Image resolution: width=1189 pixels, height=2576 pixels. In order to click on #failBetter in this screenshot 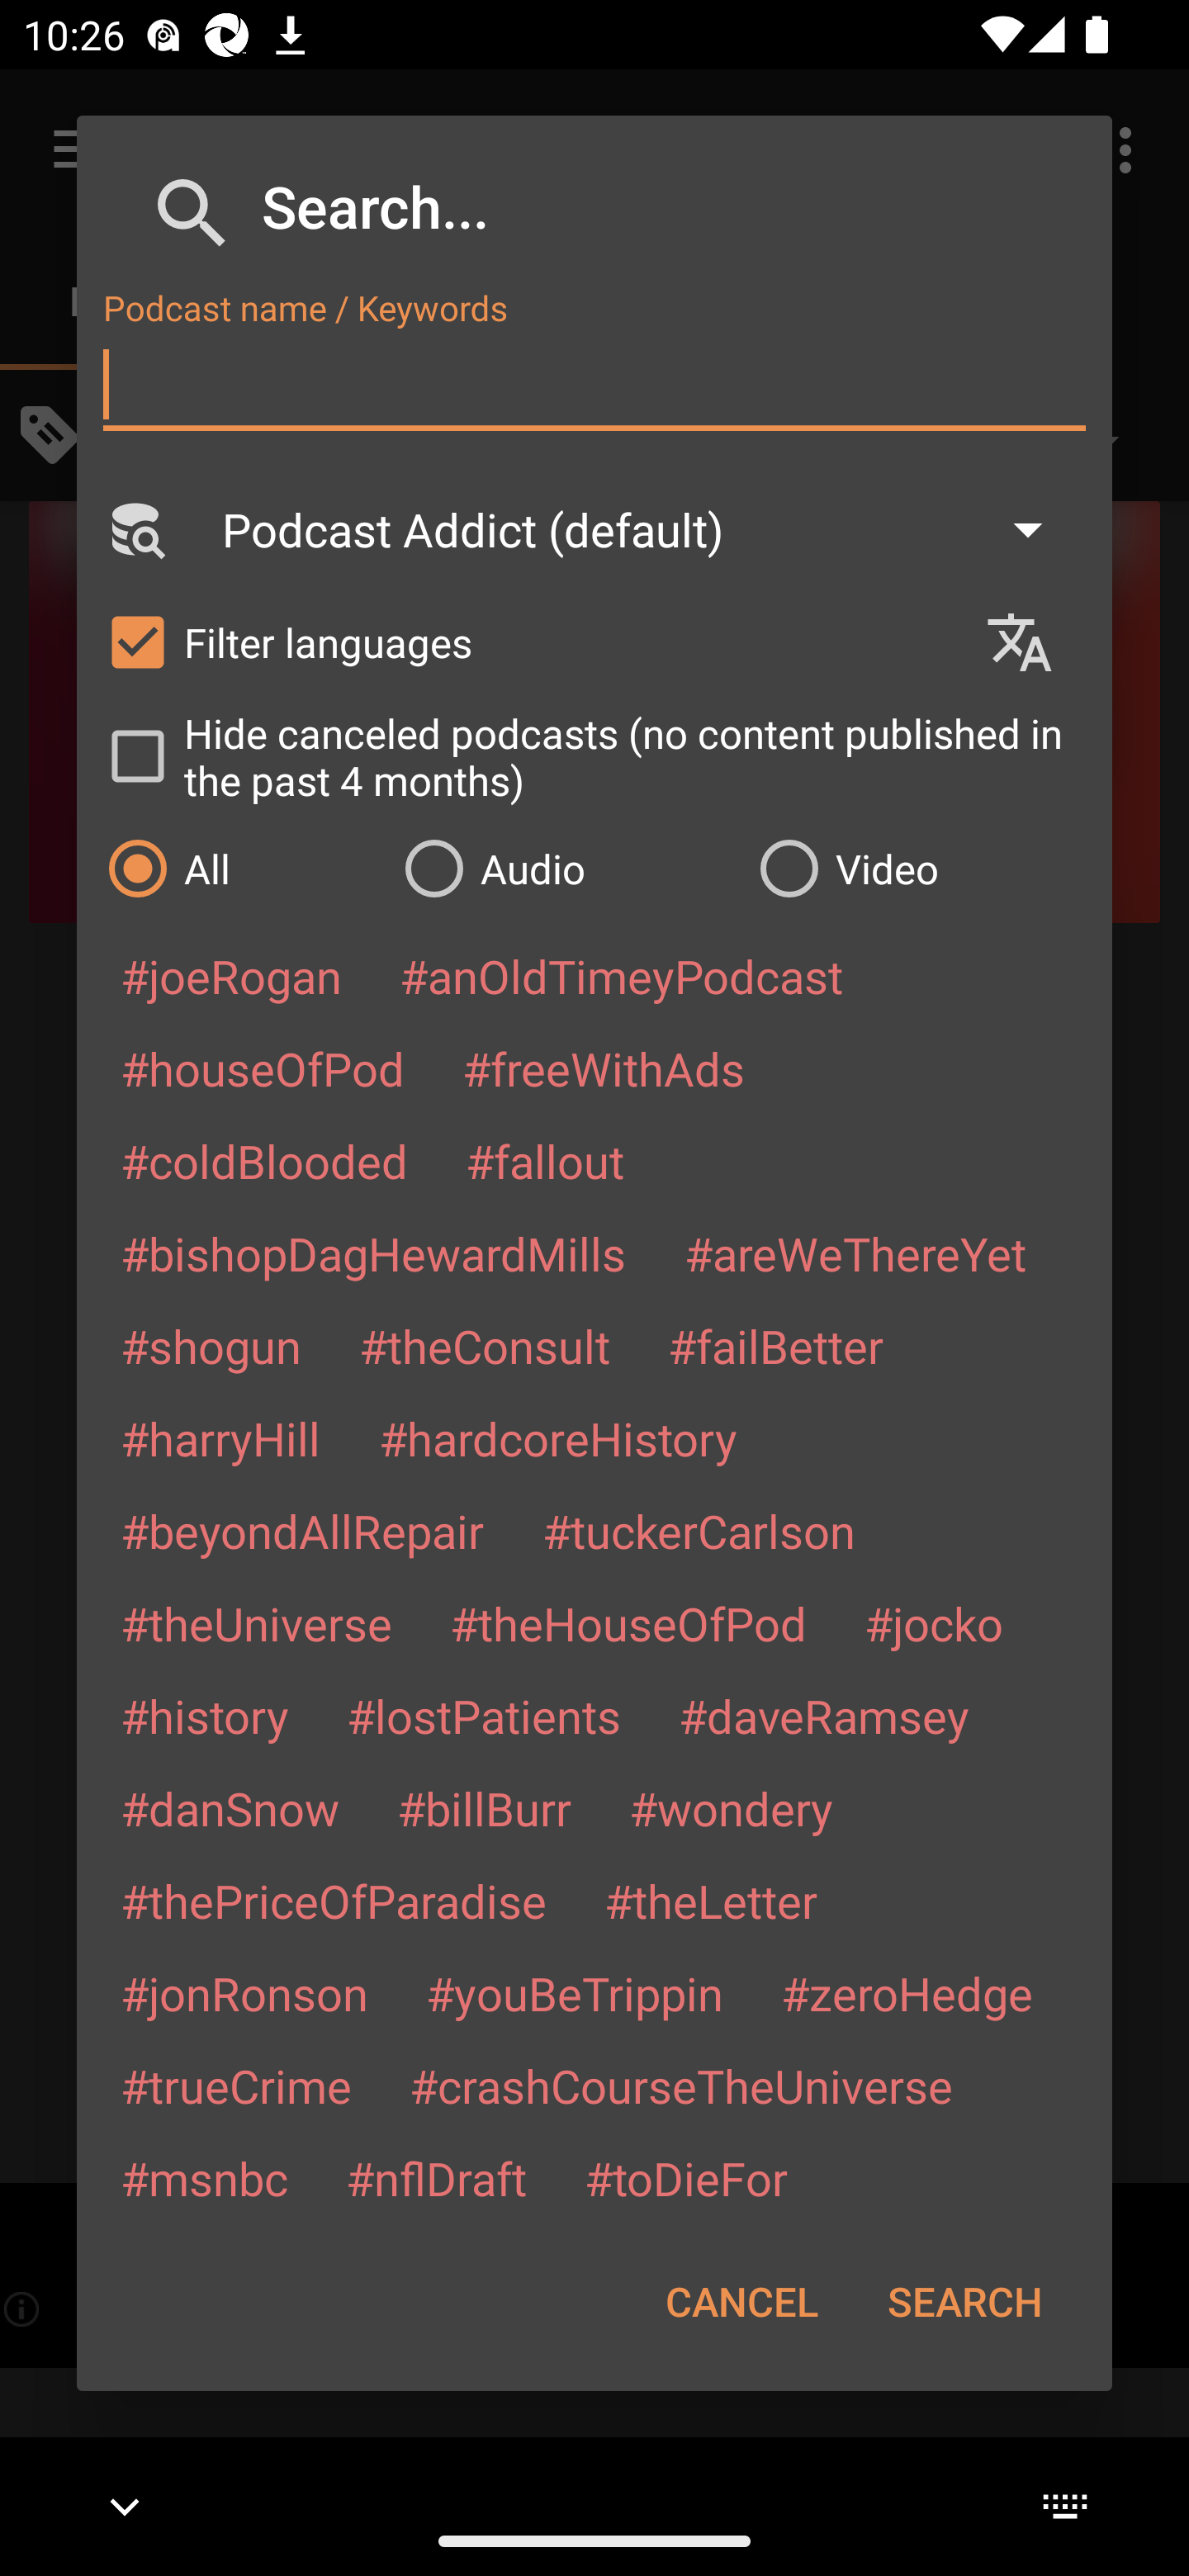, I will do `click(775, 1346)`.